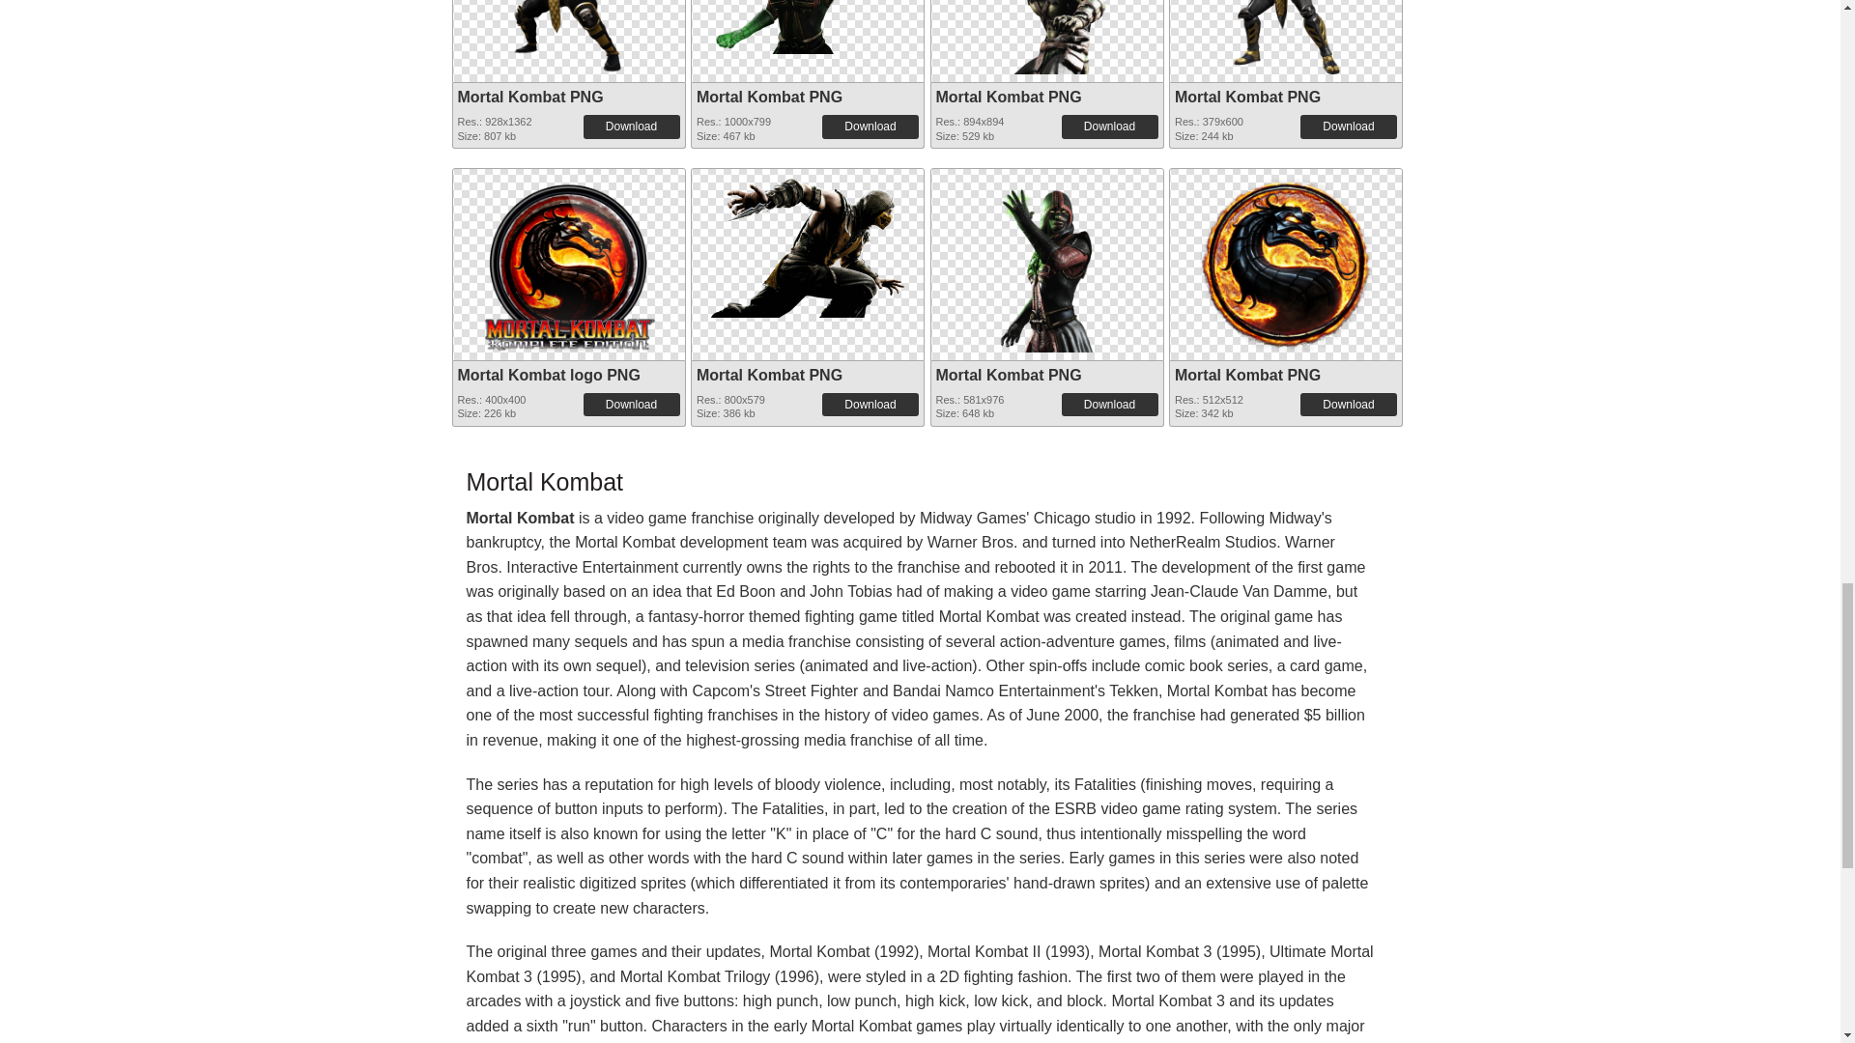 Image resolution: width=1855 pixels, height=1043 pixels. Describe the element at coordinates (1047, 37) in the screenshot. I see `Mortal Kombat PNG` at that location.